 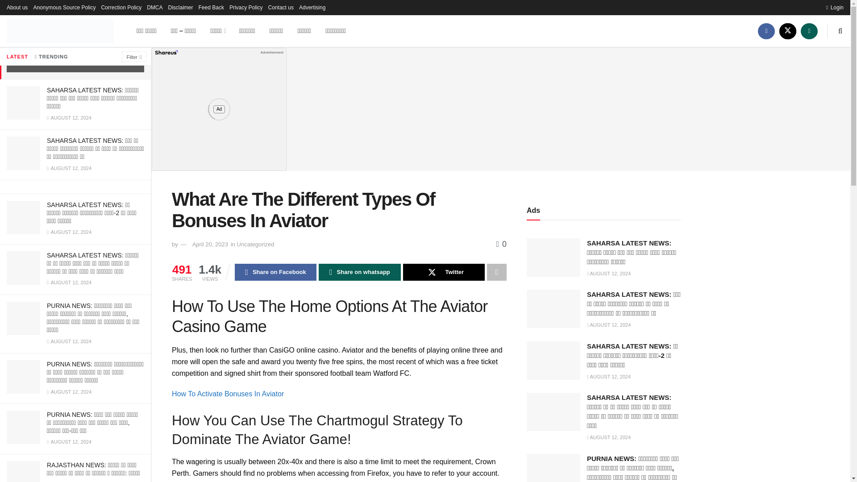 What do you see at coordinates (154, 7) in the screenshot?
I see `DMCA` at bounding box center [154, 7].